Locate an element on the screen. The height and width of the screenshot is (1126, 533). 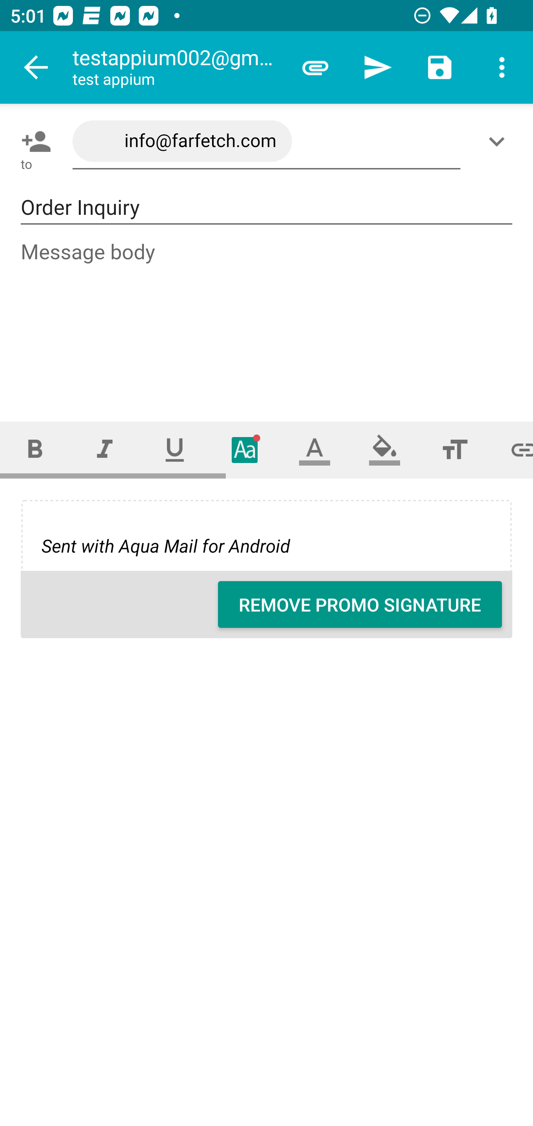
Fill color is located at coordinates (385, 450).